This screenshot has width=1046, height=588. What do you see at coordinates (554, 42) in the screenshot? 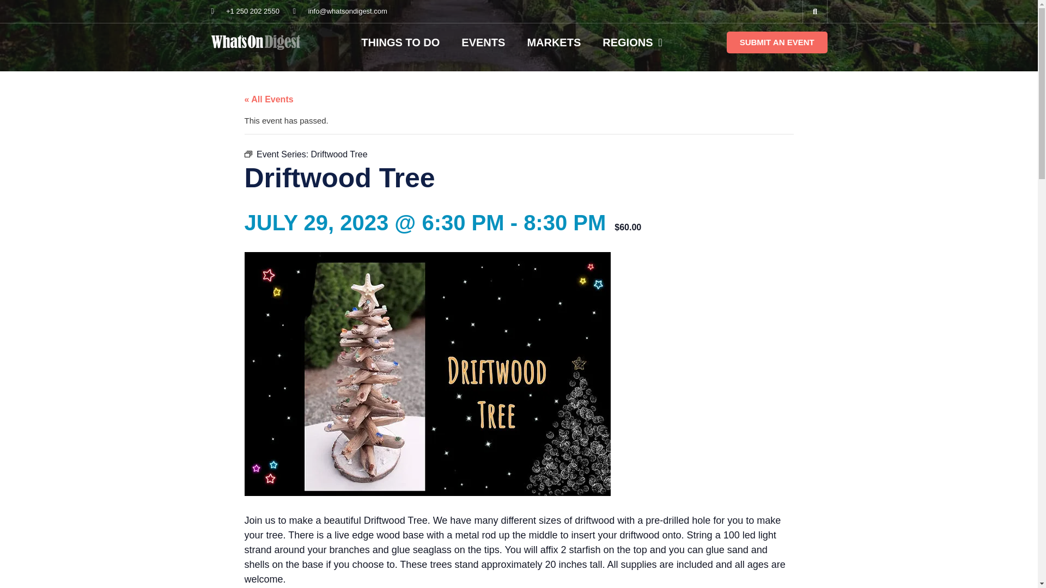
I see `MARKETS` at bounding box center [554, 42].